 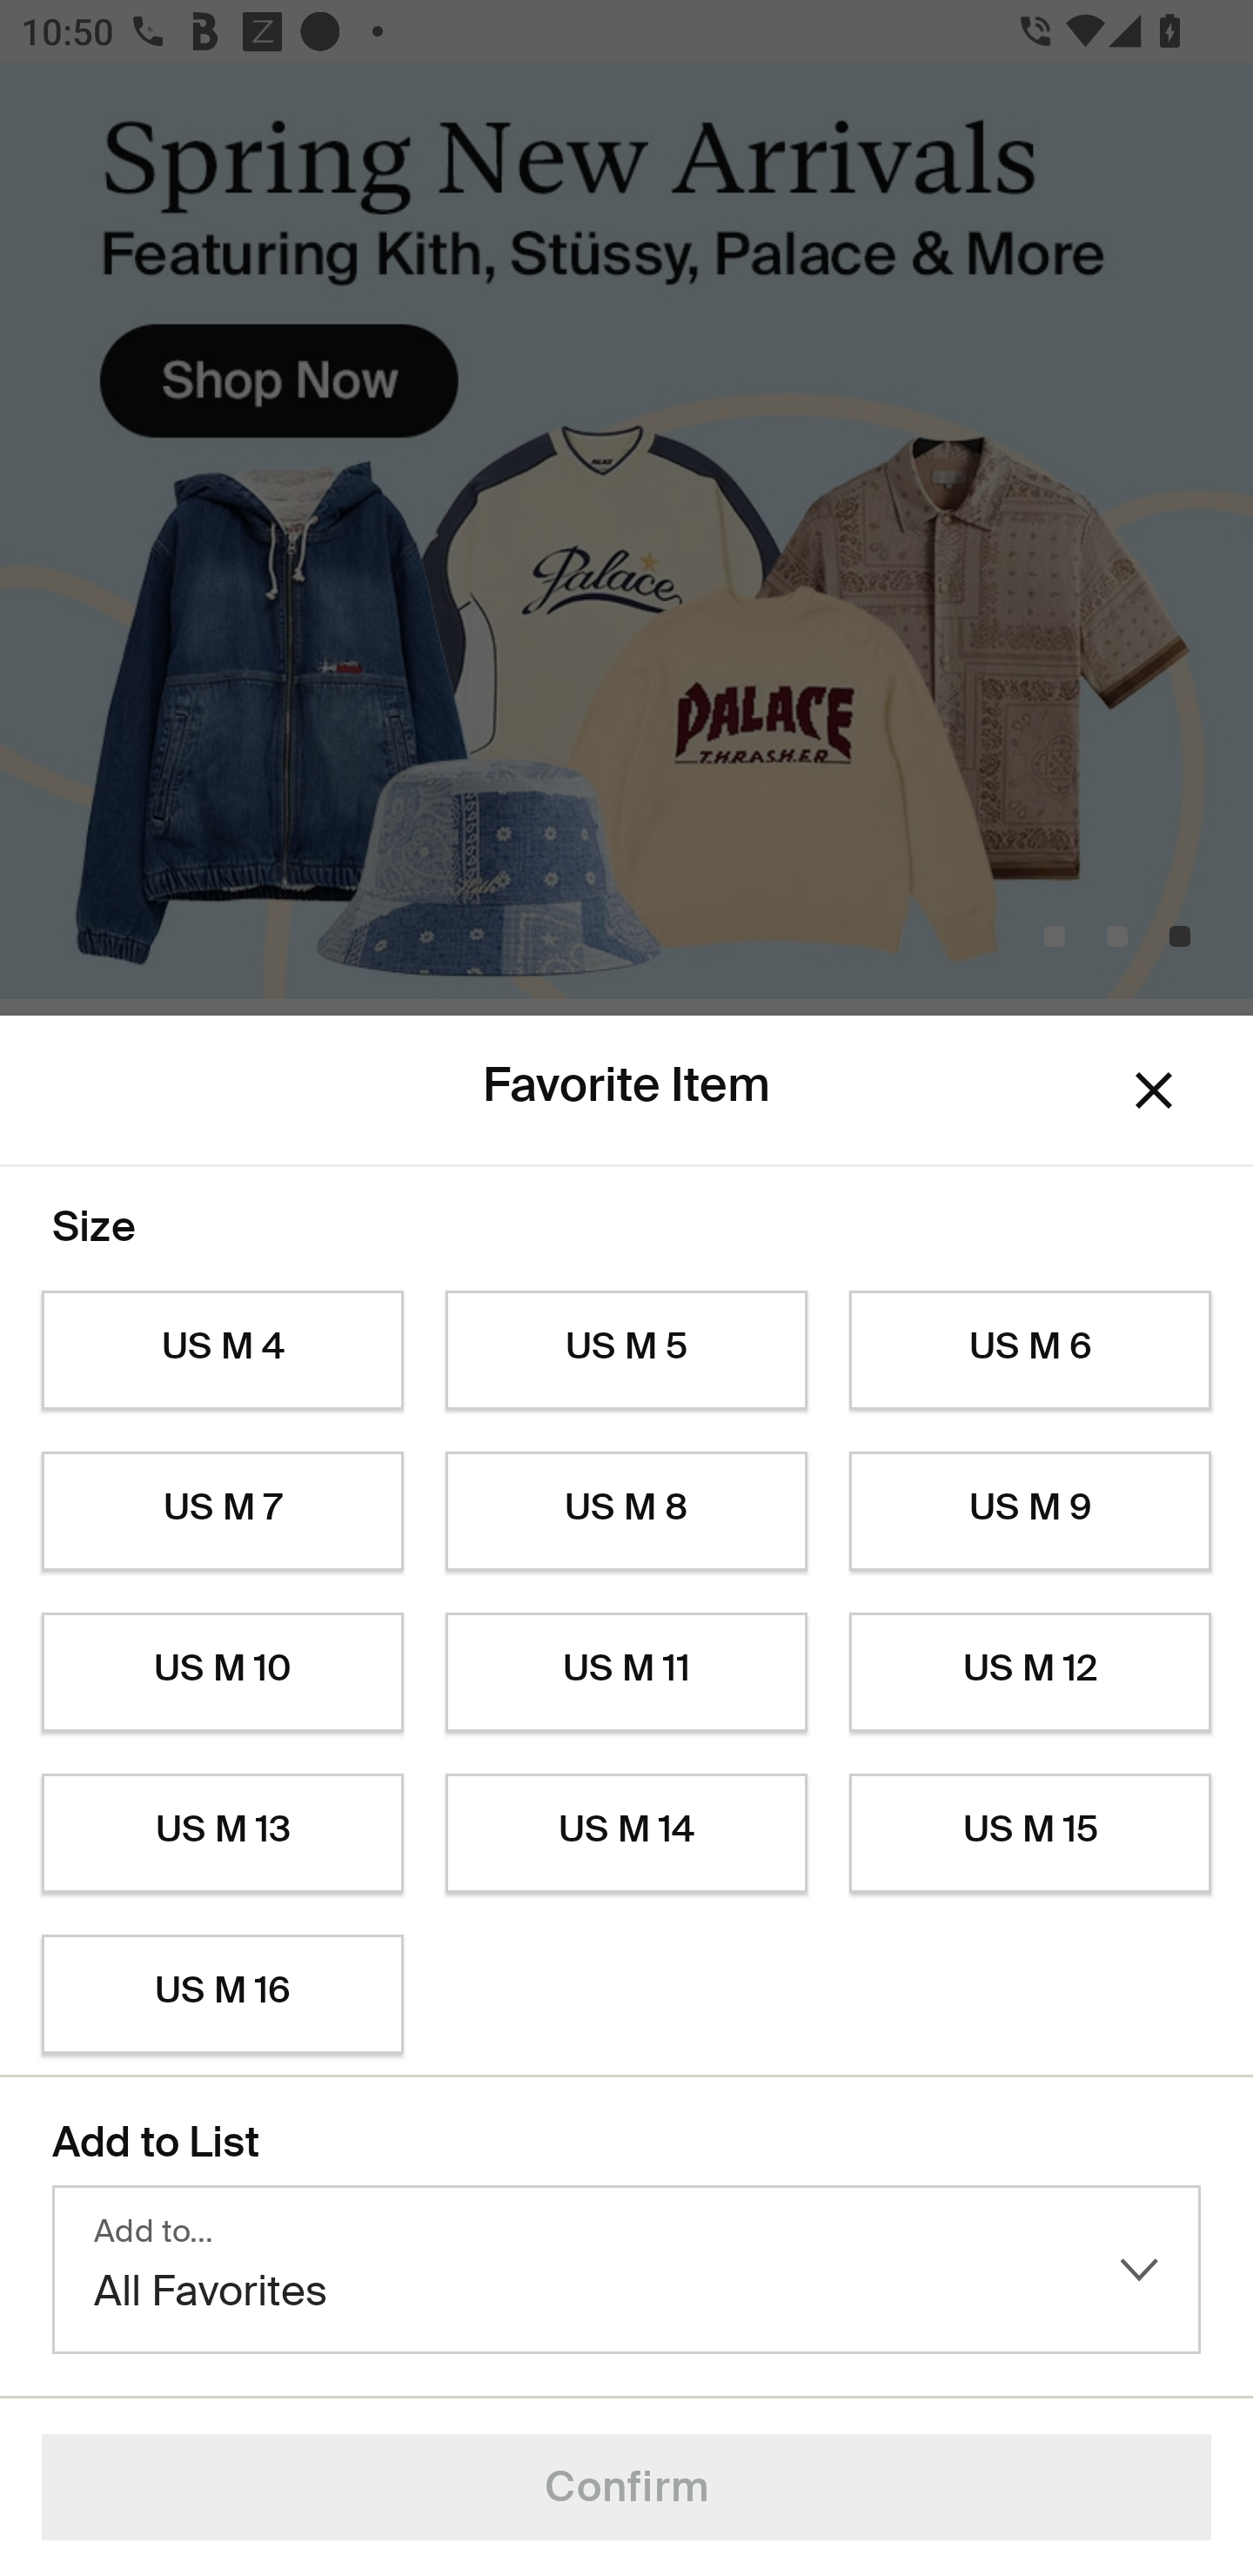 What do you see at coordinates (222, 1834) in the screenshot?
I see `US M 13` at bounding box center [222, 1834].